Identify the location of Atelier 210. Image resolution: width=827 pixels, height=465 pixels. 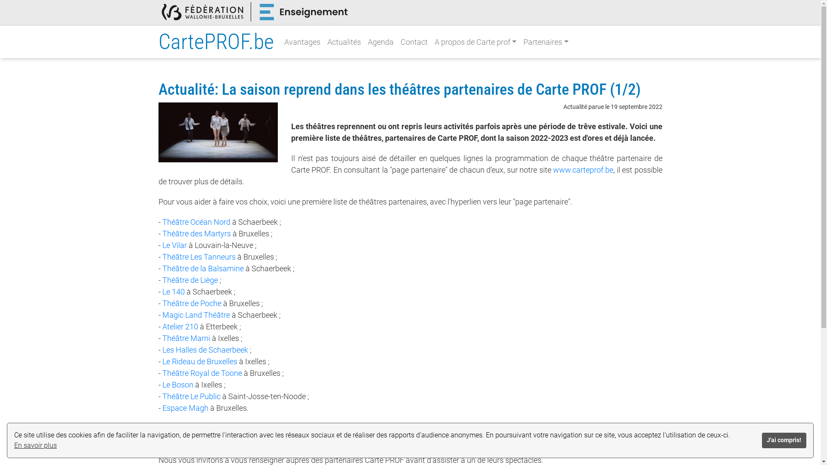
(180, 326).